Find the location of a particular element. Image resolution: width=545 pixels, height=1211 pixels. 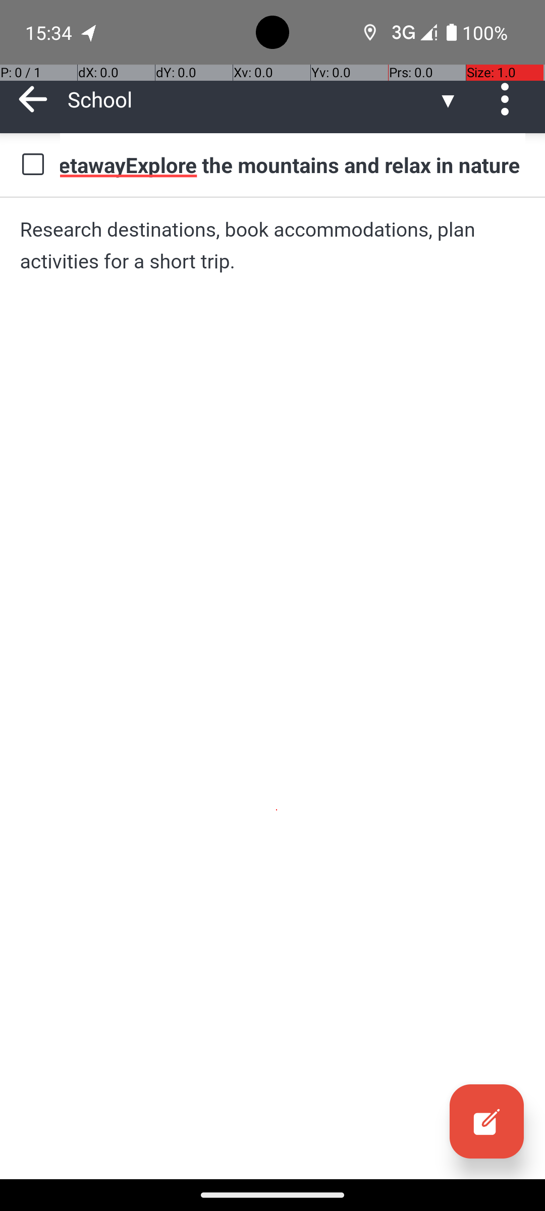

School is located at coordinates (252, 99).